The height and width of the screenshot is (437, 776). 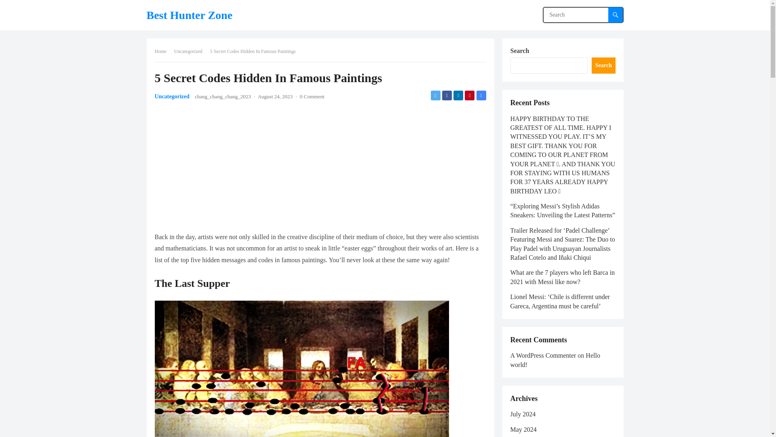 What do you see at coordinates (191, 51) in the screenshot?
I see `Uncategorized` at bounding box center [191, 51].